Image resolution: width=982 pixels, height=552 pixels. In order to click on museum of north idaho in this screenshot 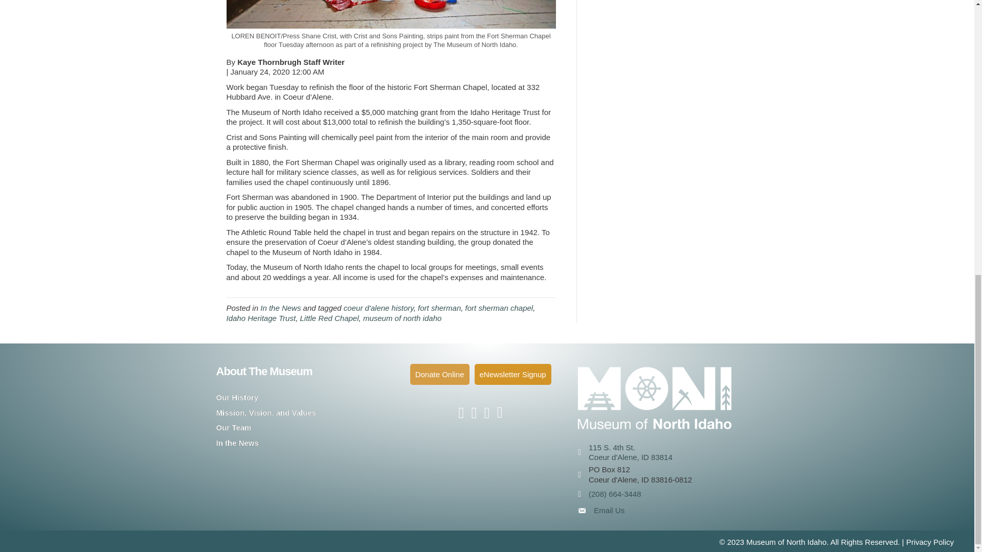, I will do `click(402, 318)`.